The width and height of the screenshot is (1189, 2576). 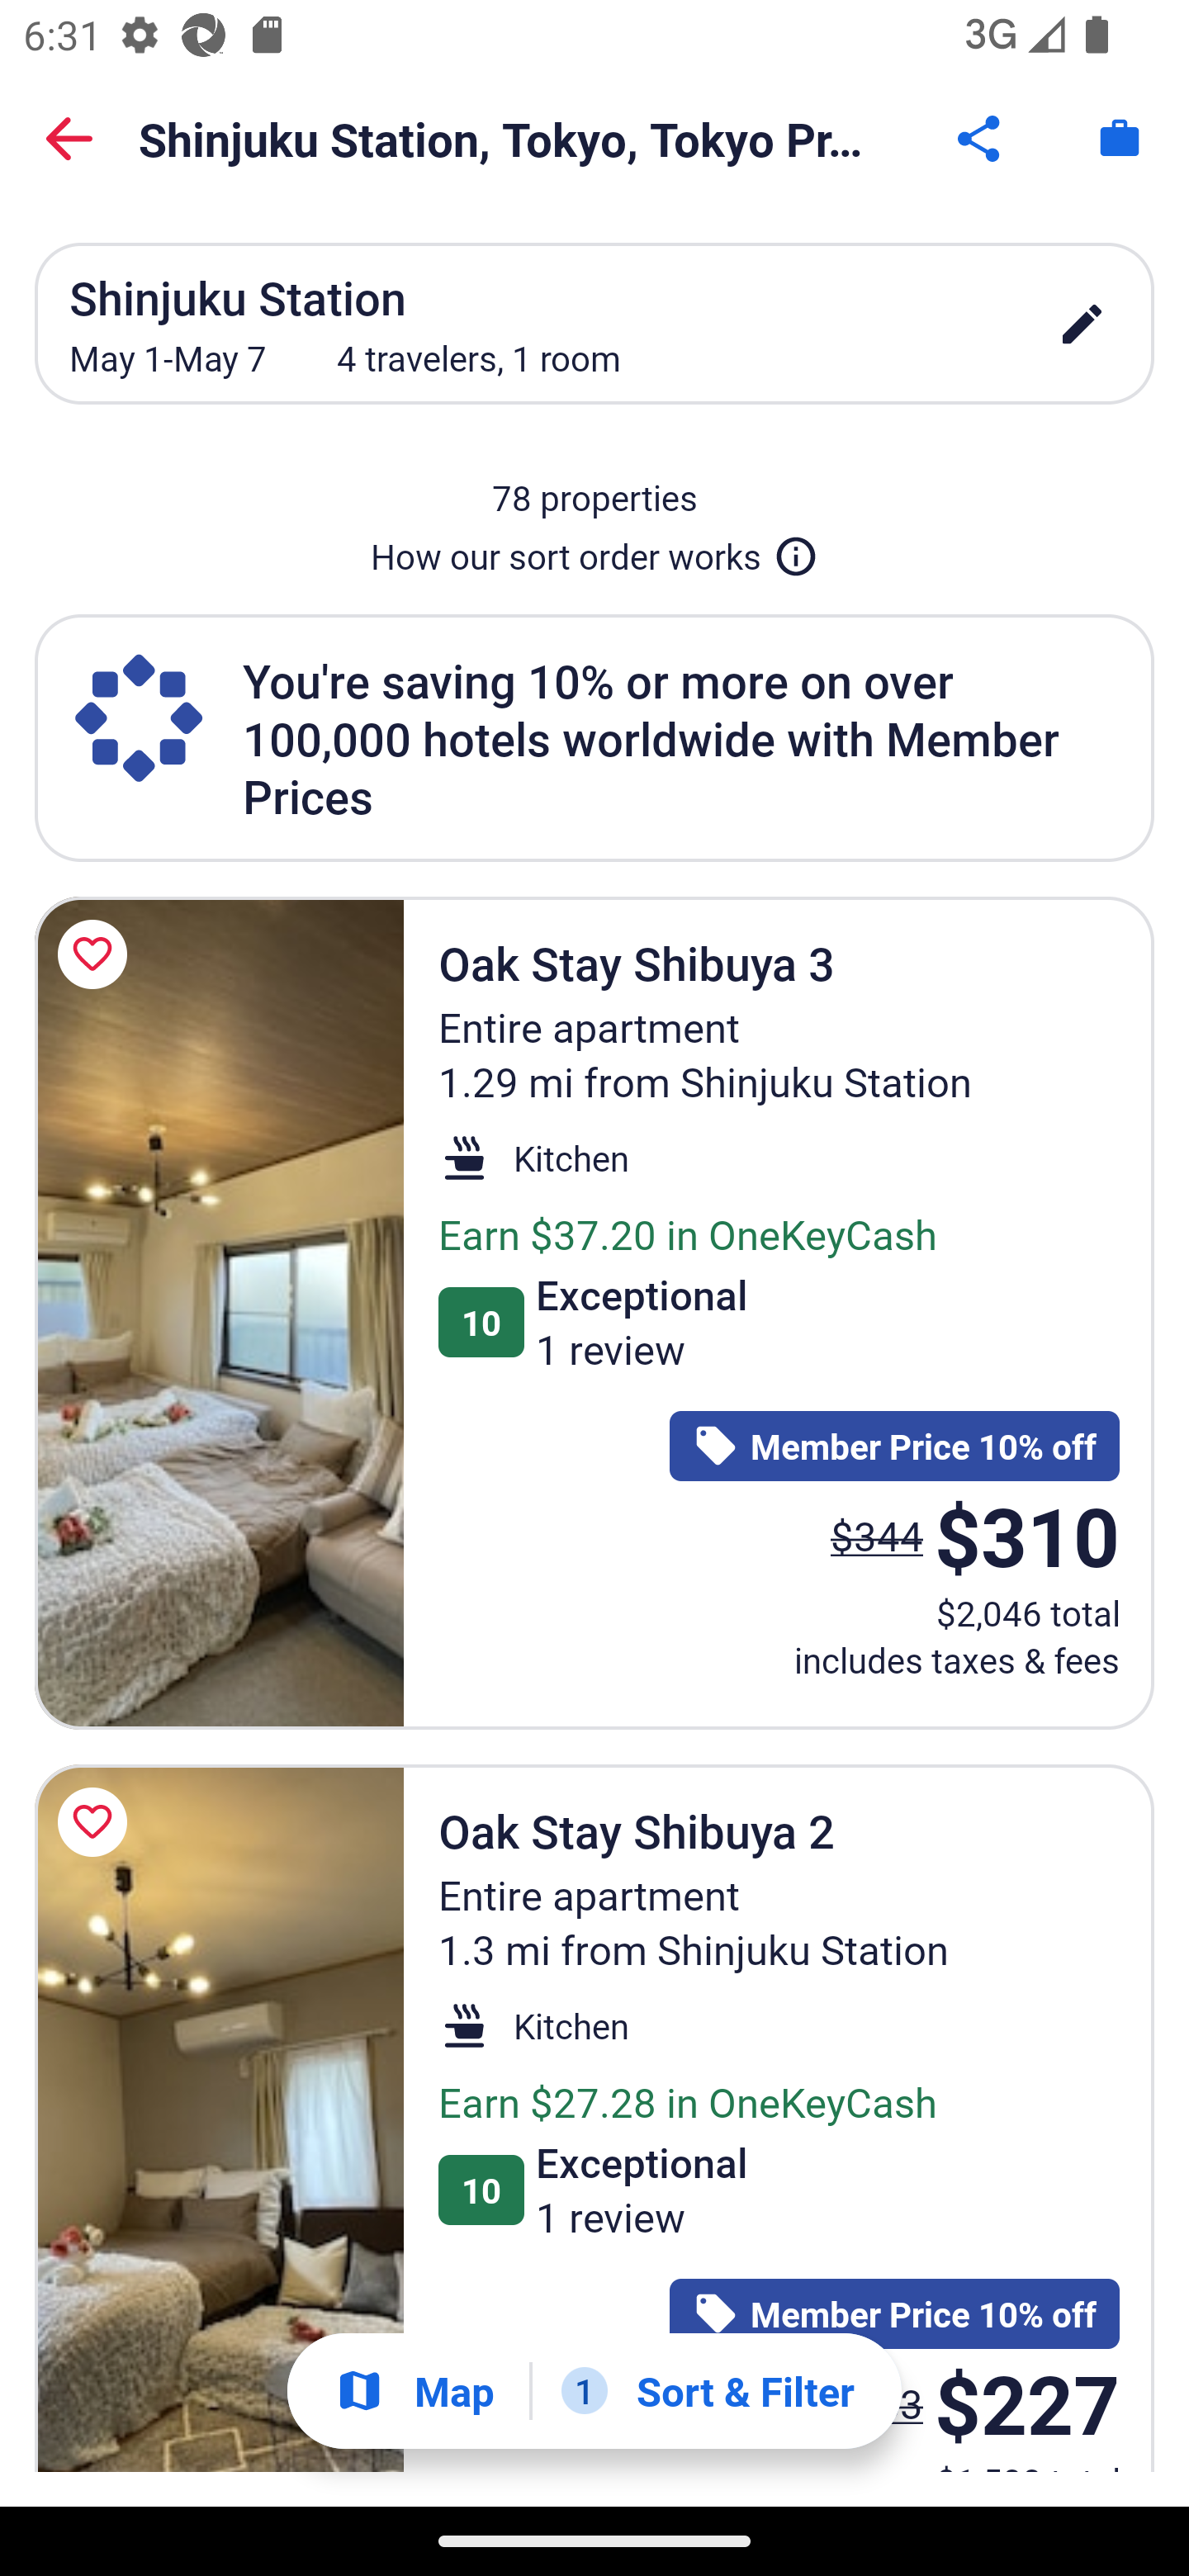 I want to click on Share Button, so click(x=981, y=139).